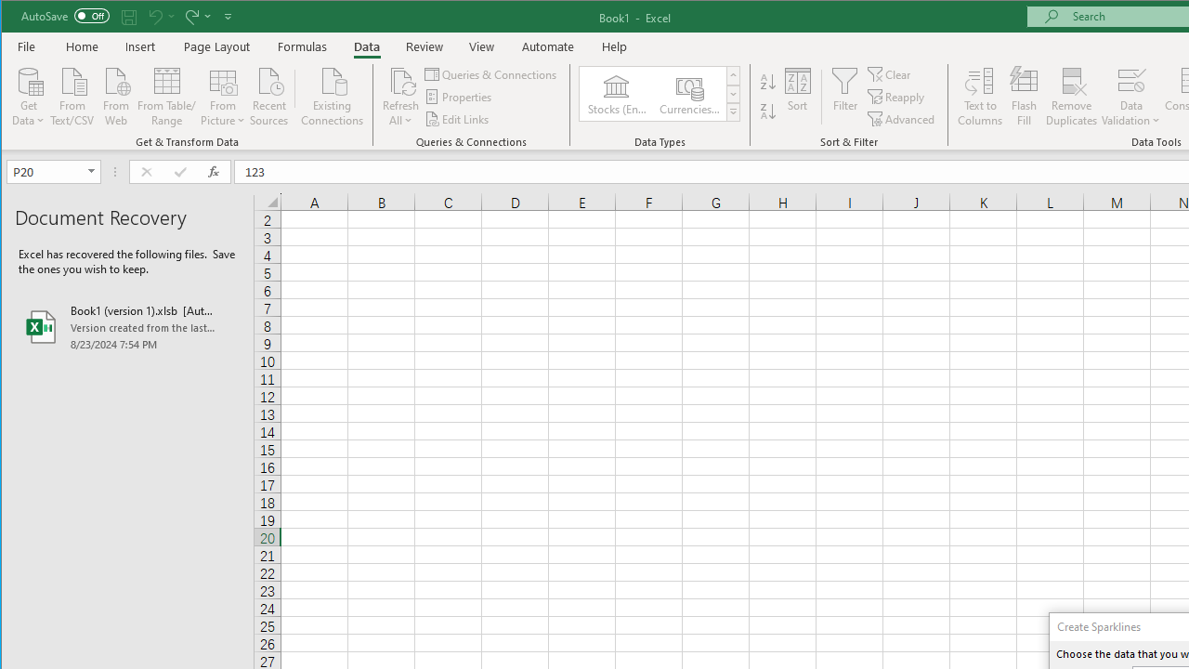 The width and height of the screenshot is (1189, 669). Describe the element at coordinates (897, 97) in the screenshot. I see `Reapply` at that location.